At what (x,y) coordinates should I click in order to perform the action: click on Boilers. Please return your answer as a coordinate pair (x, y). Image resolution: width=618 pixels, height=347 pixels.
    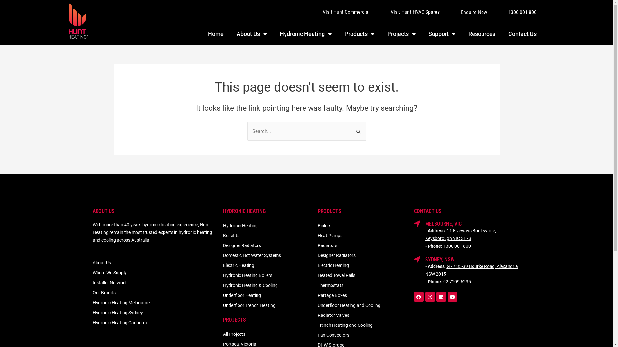
    Looking at the image, I should click on (362, 226).